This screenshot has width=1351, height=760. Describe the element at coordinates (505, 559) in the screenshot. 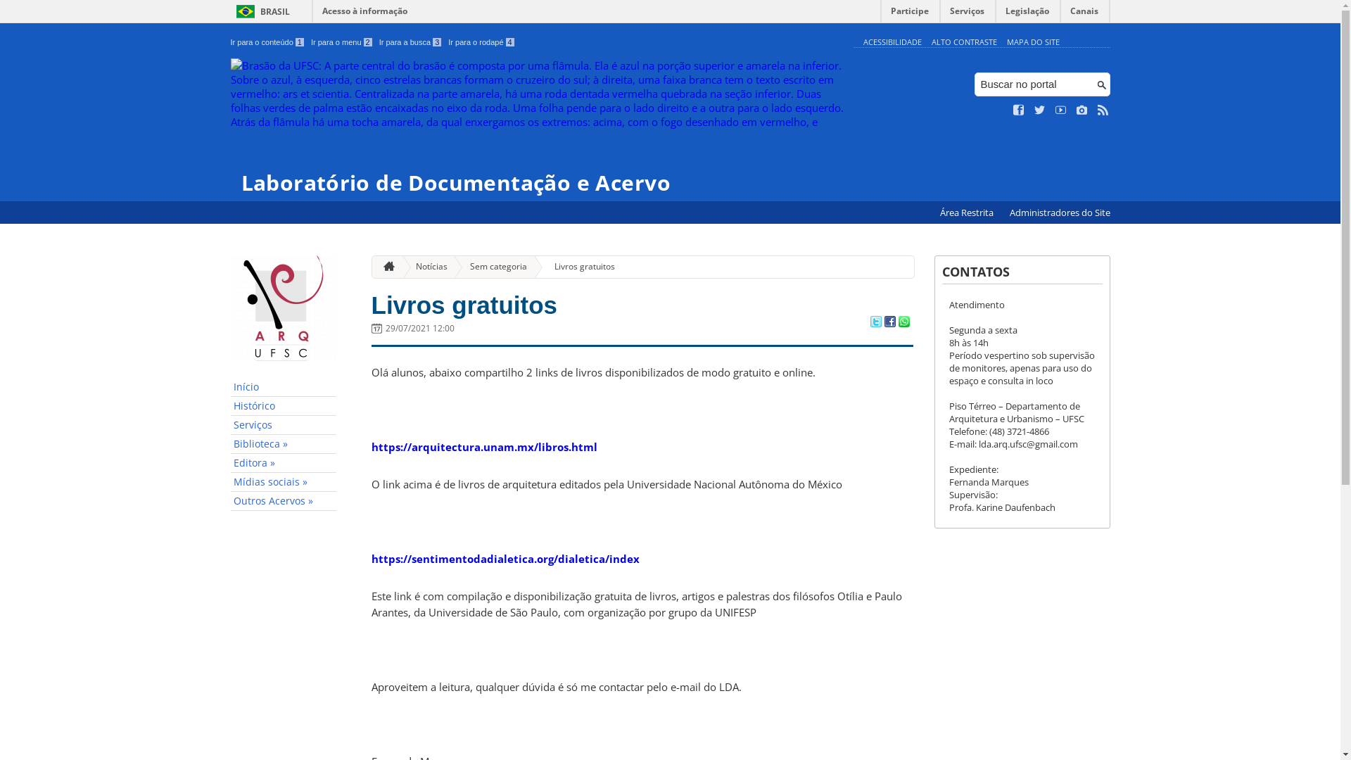

I see `https://sentimentodadialetica.org/dialetica/index` at that location.